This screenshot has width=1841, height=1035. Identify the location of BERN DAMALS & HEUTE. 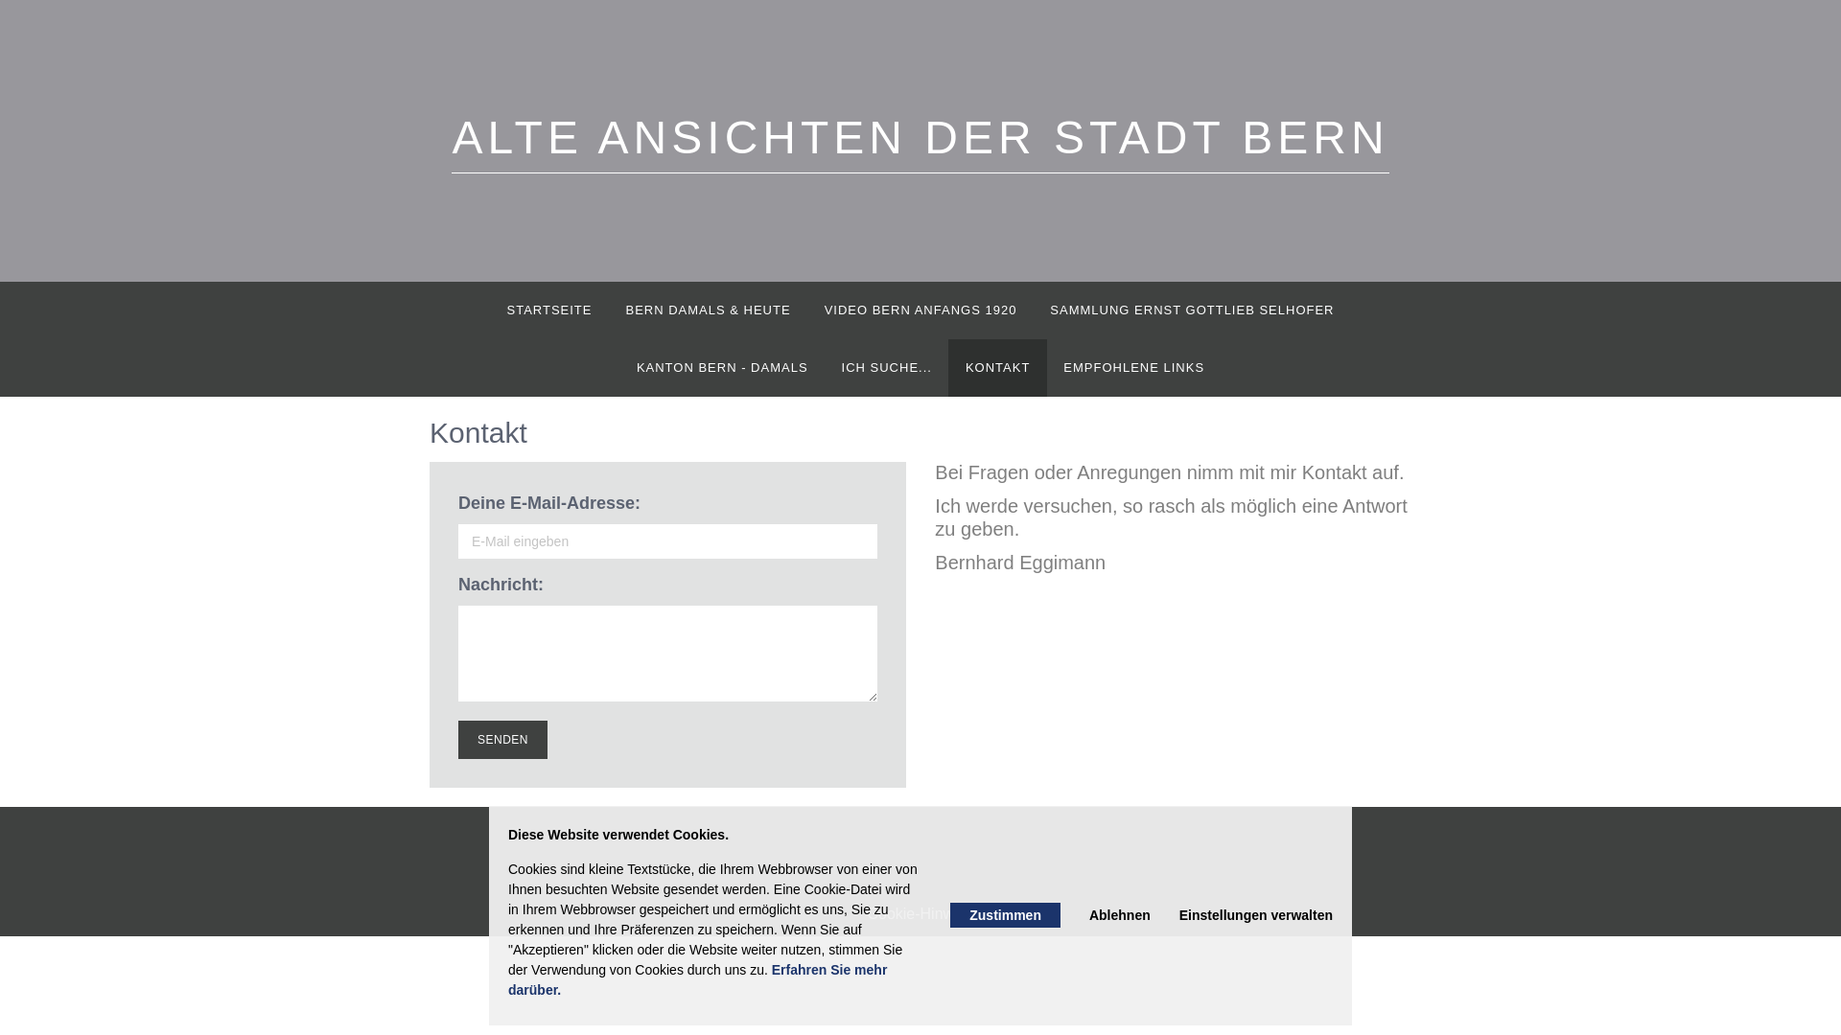
(708, 310).